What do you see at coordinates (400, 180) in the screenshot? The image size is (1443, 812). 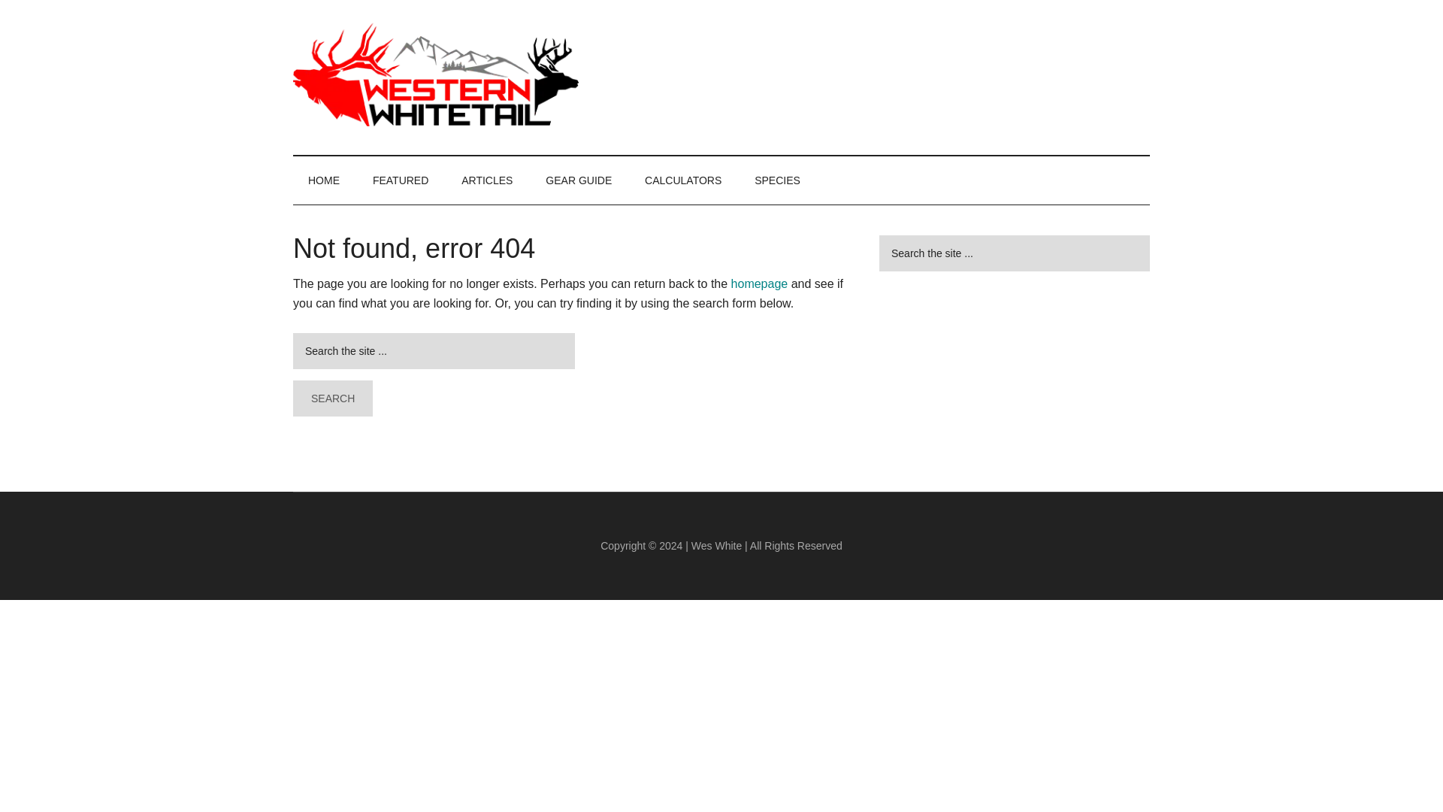 I see `FEATURED` at bounding box center [400, 180].